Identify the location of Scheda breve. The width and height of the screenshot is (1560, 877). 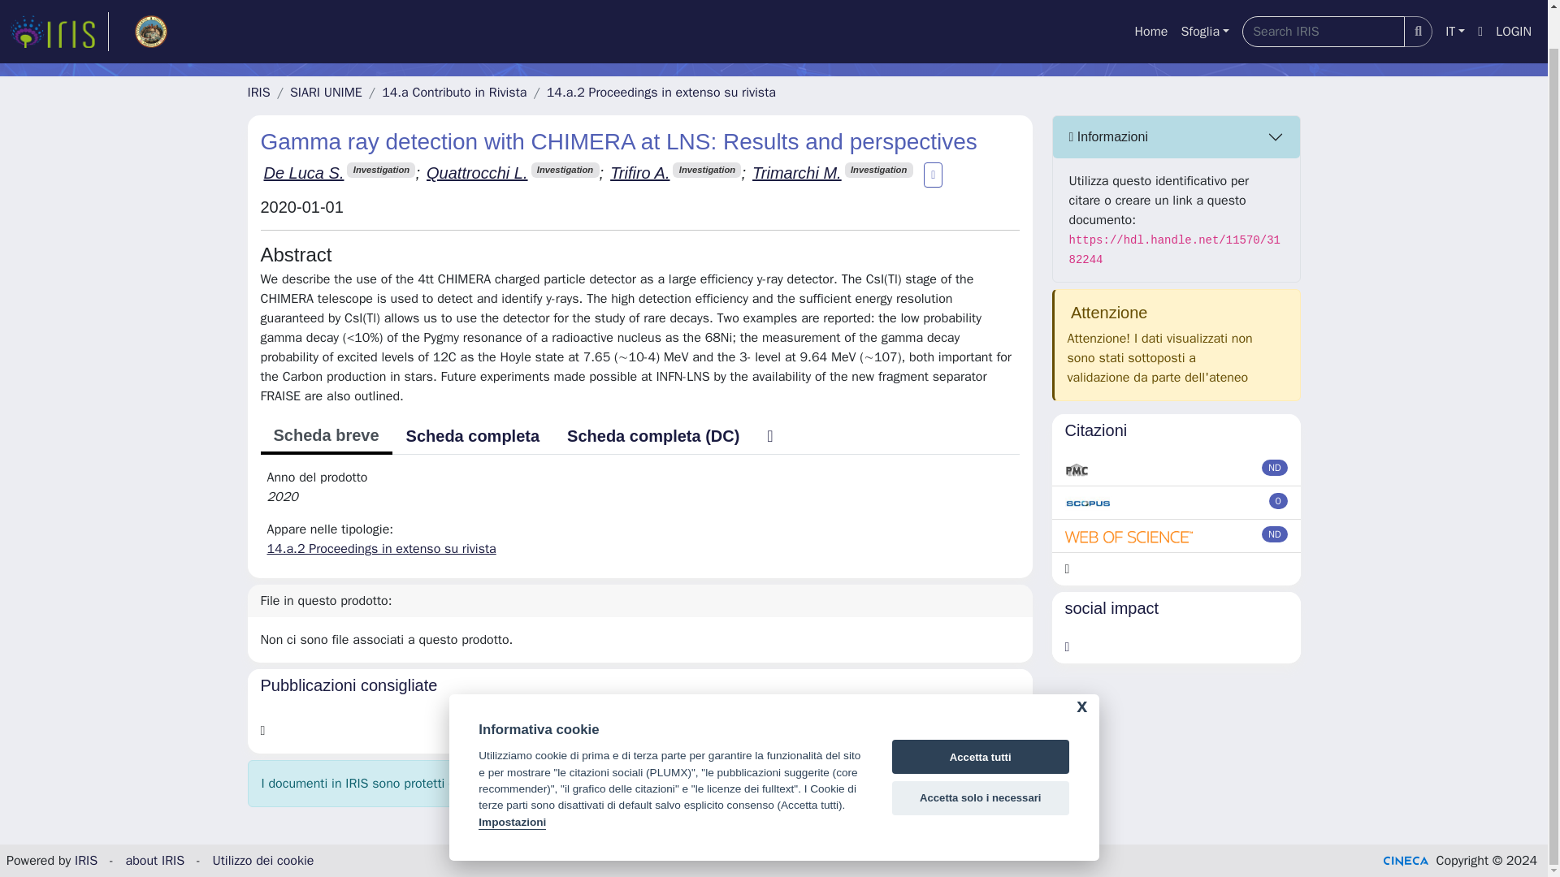
(325, 437).